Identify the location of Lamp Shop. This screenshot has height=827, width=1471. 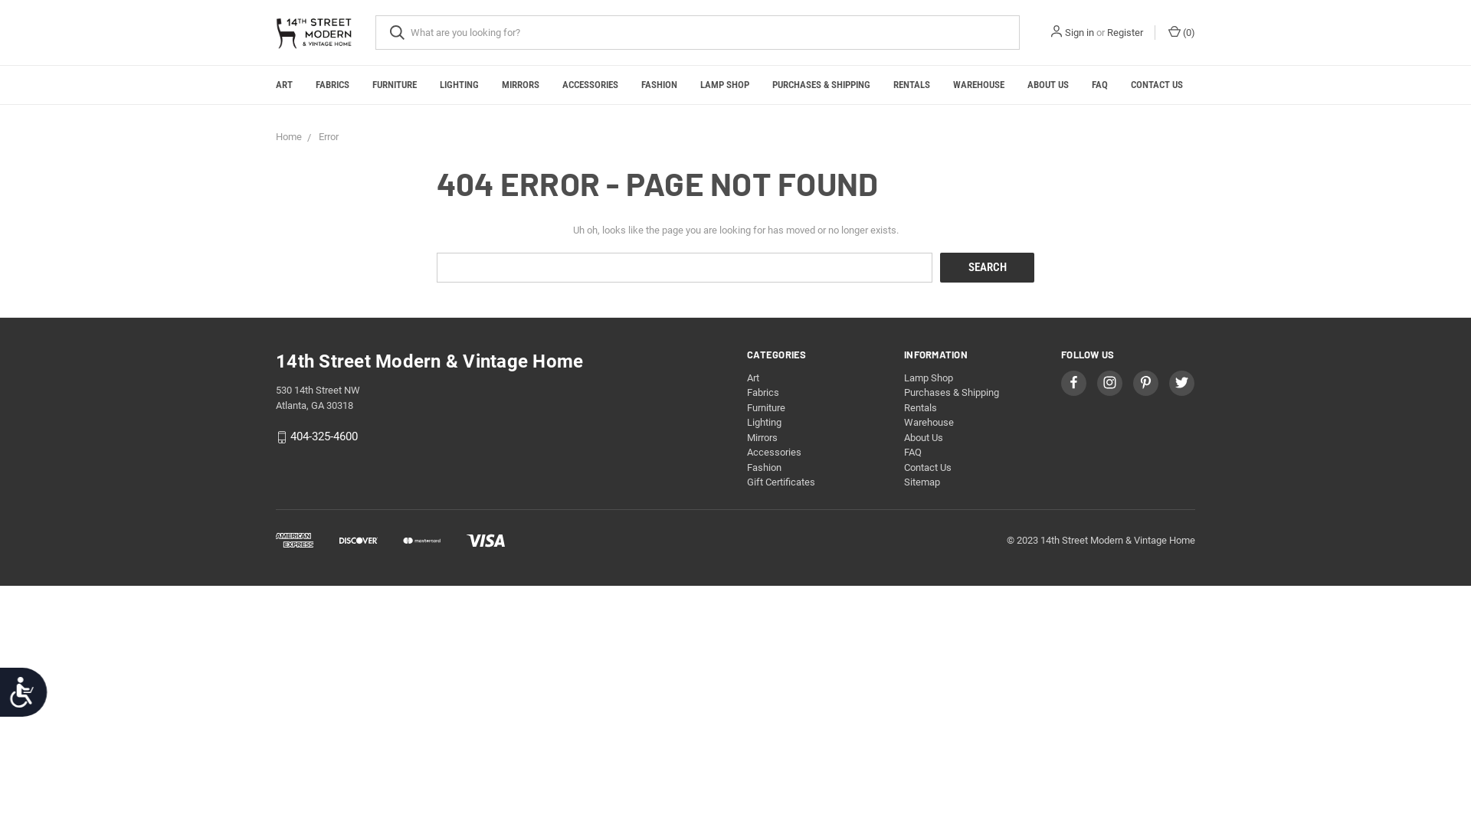
(929, 378).